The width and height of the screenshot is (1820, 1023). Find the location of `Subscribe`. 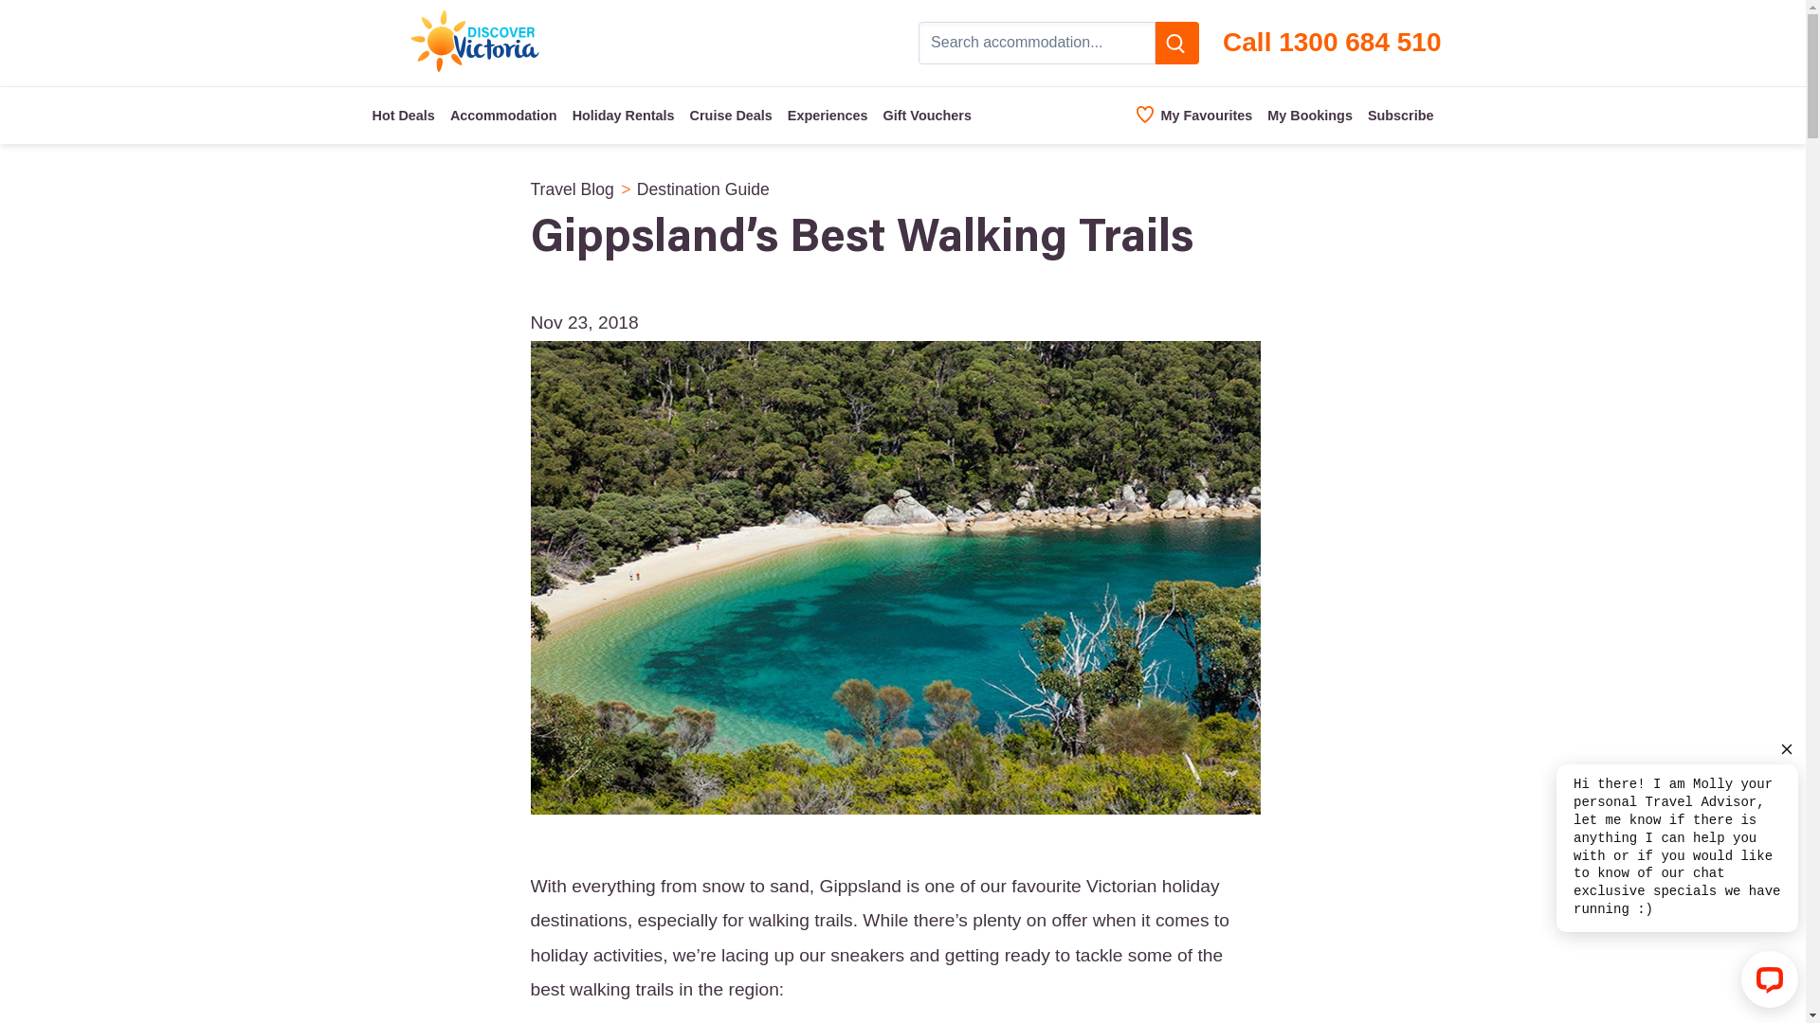

Subscribe is located at coordinates (1401, 116).